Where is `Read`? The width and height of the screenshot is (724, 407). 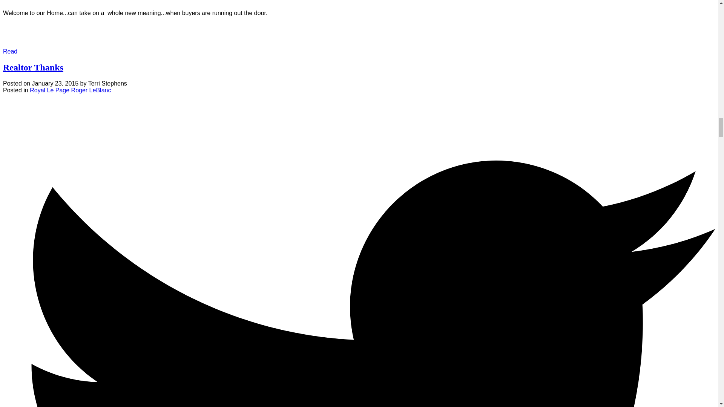
Read is located at coordinates (10, 51).